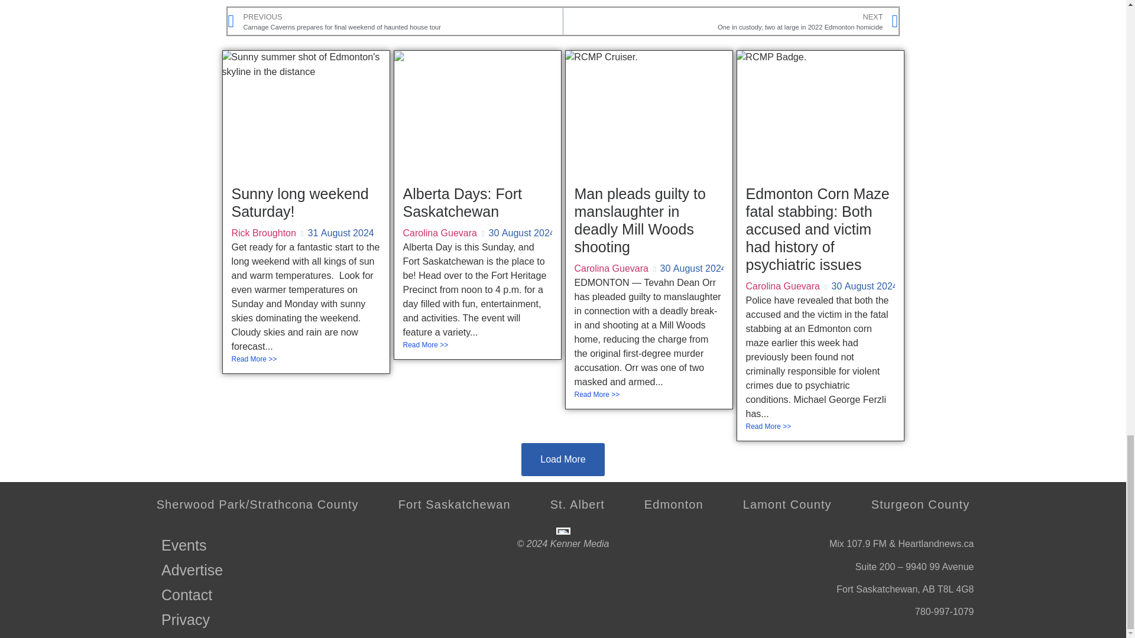 The height and width of the screenshot is (638, 1135). Describe the element at coordinates (462, 202) in the screenshot. I see `Alberta Days: Fort Saskatchewan` at that location.